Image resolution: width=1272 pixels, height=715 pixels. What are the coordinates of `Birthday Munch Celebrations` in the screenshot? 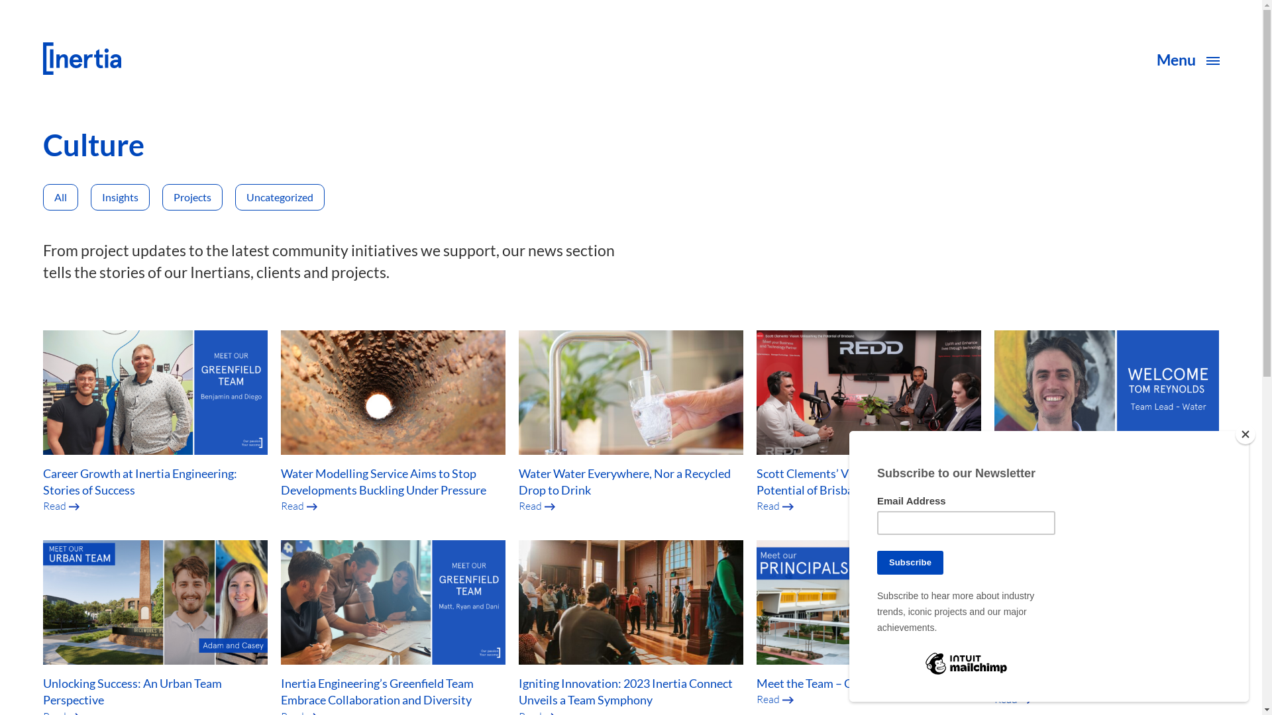 It's located at (1071, 683).